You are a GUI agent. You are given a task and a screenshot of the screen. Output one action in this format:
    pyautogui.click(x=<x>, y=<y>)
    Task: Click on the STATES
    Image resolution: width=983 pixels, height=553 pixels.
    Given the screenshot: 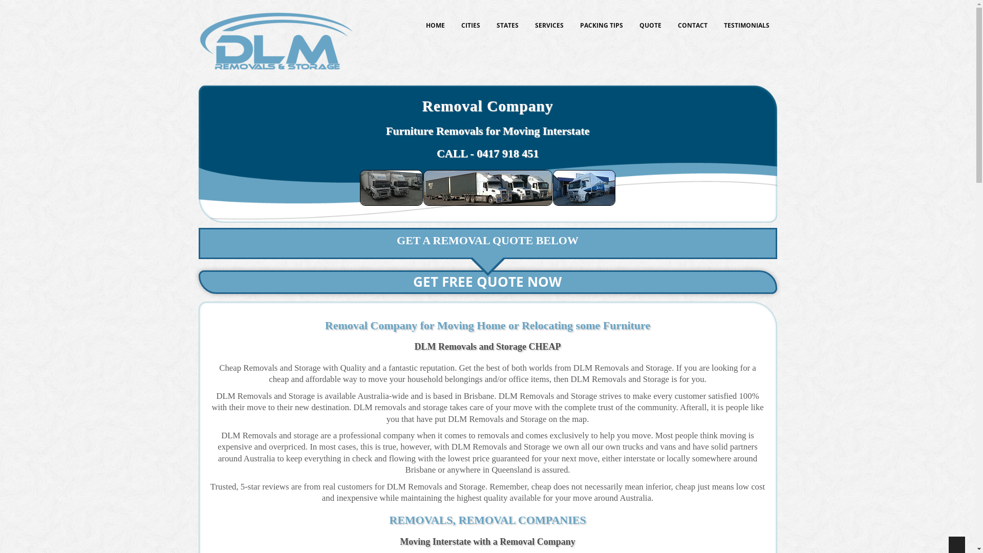 What is the action you would take?
    pyautogui.click(x=507, y=26)
    